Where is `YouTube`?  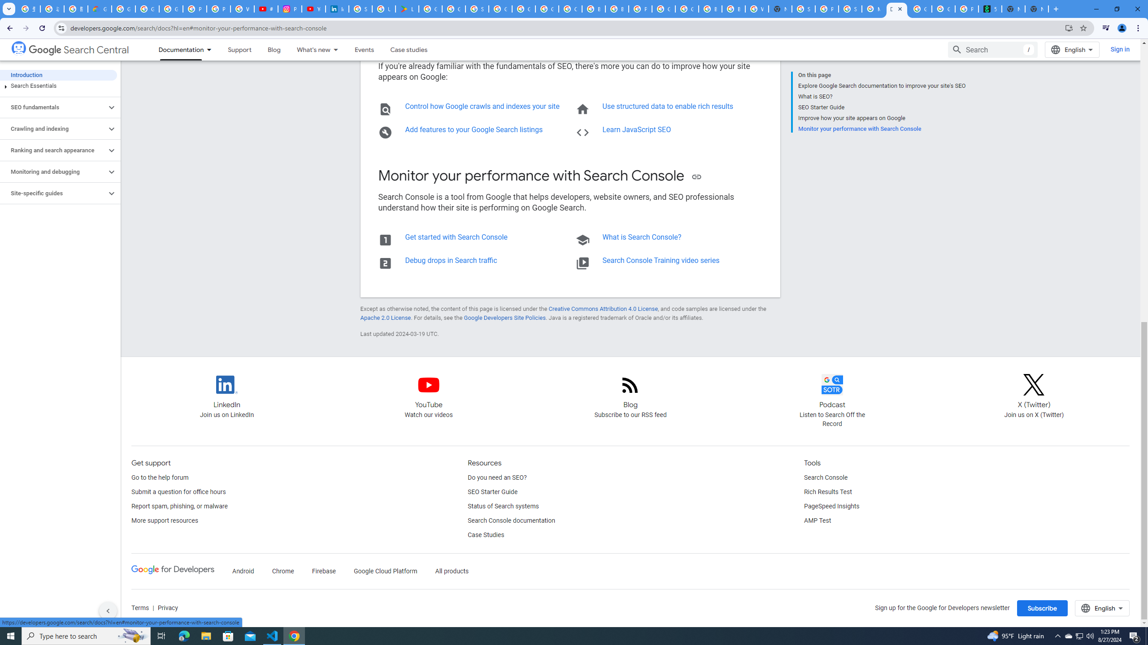 YouTube is located at coordinates (429, 384).